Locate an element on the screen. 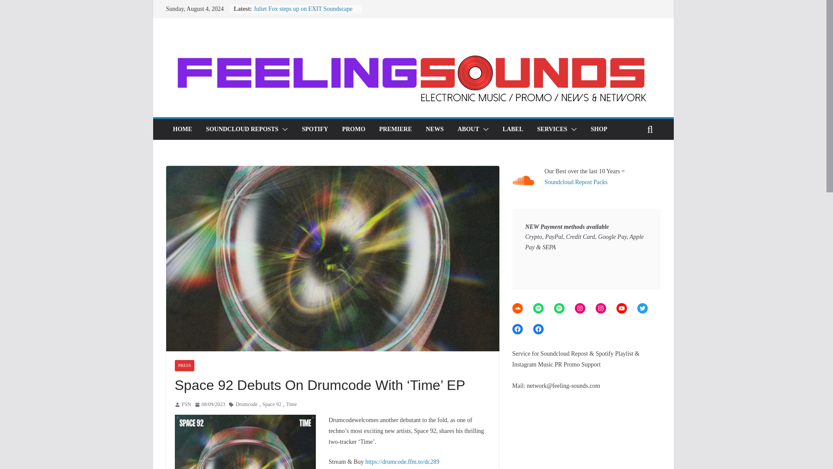  Drumcode is located at coordinates (246, 405).